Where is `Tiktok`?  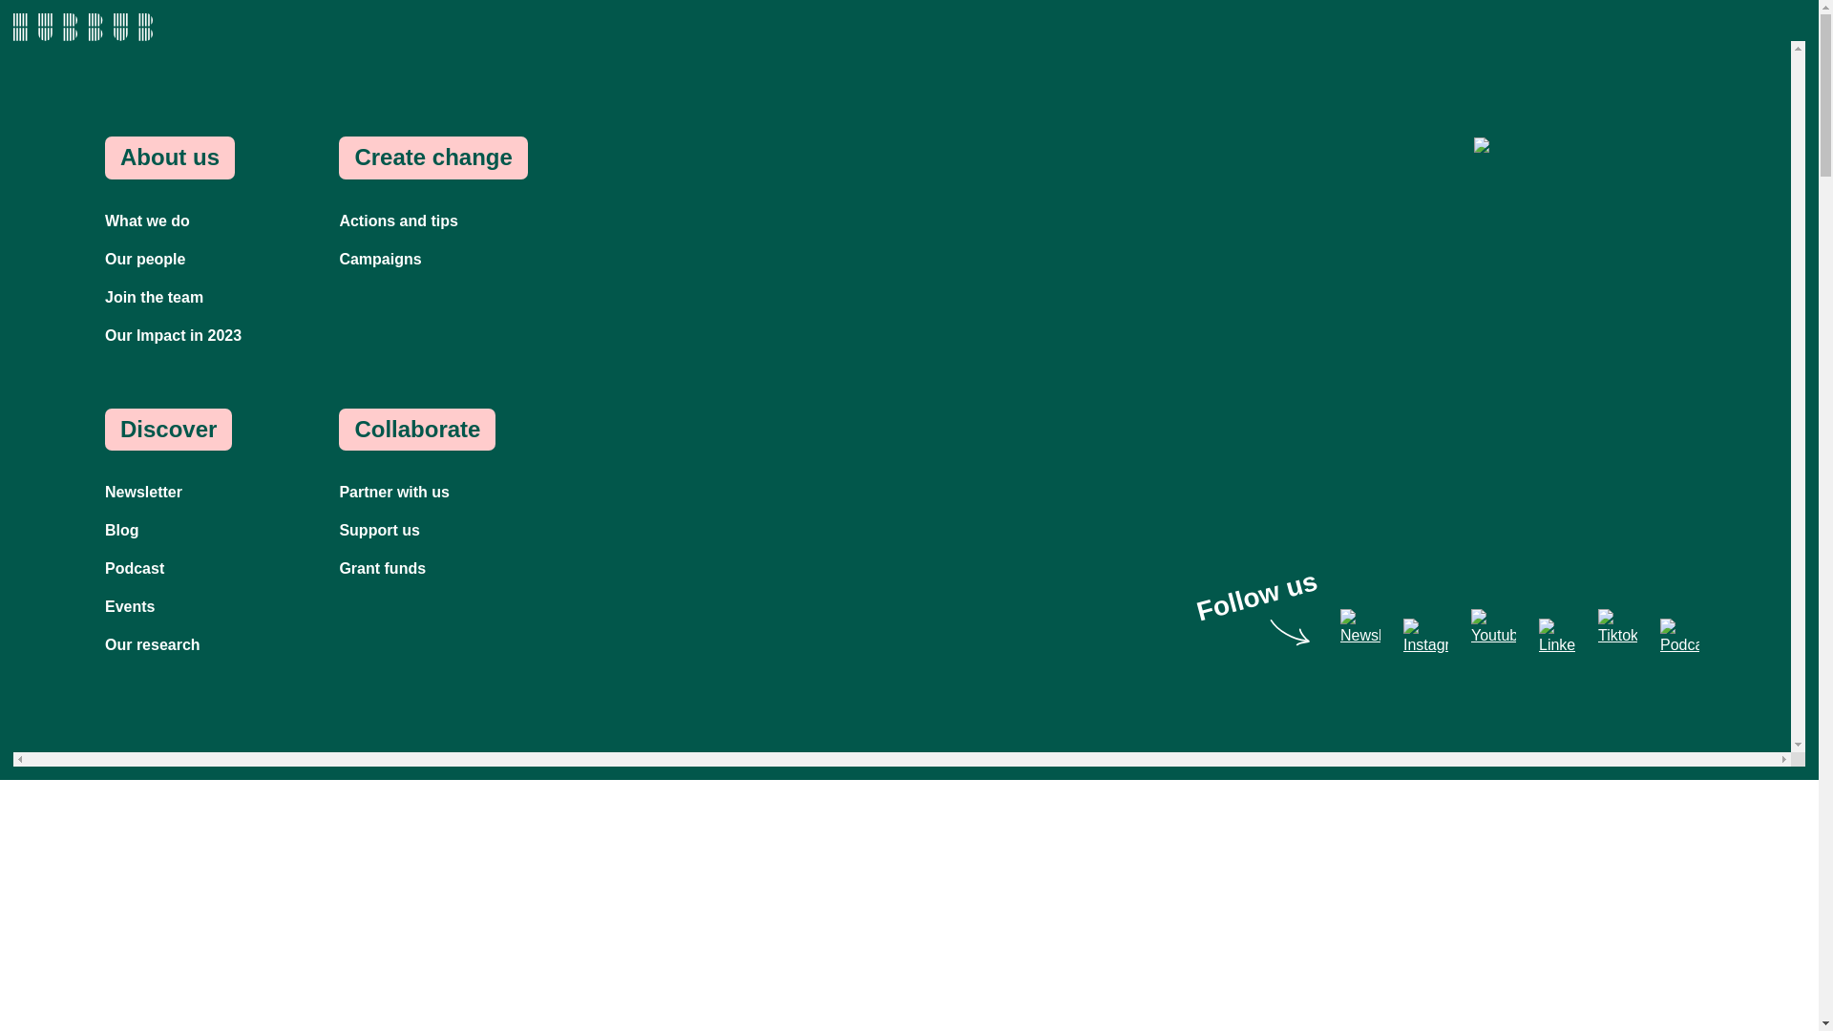
Tiktok is located at coordinates (1617, 628).